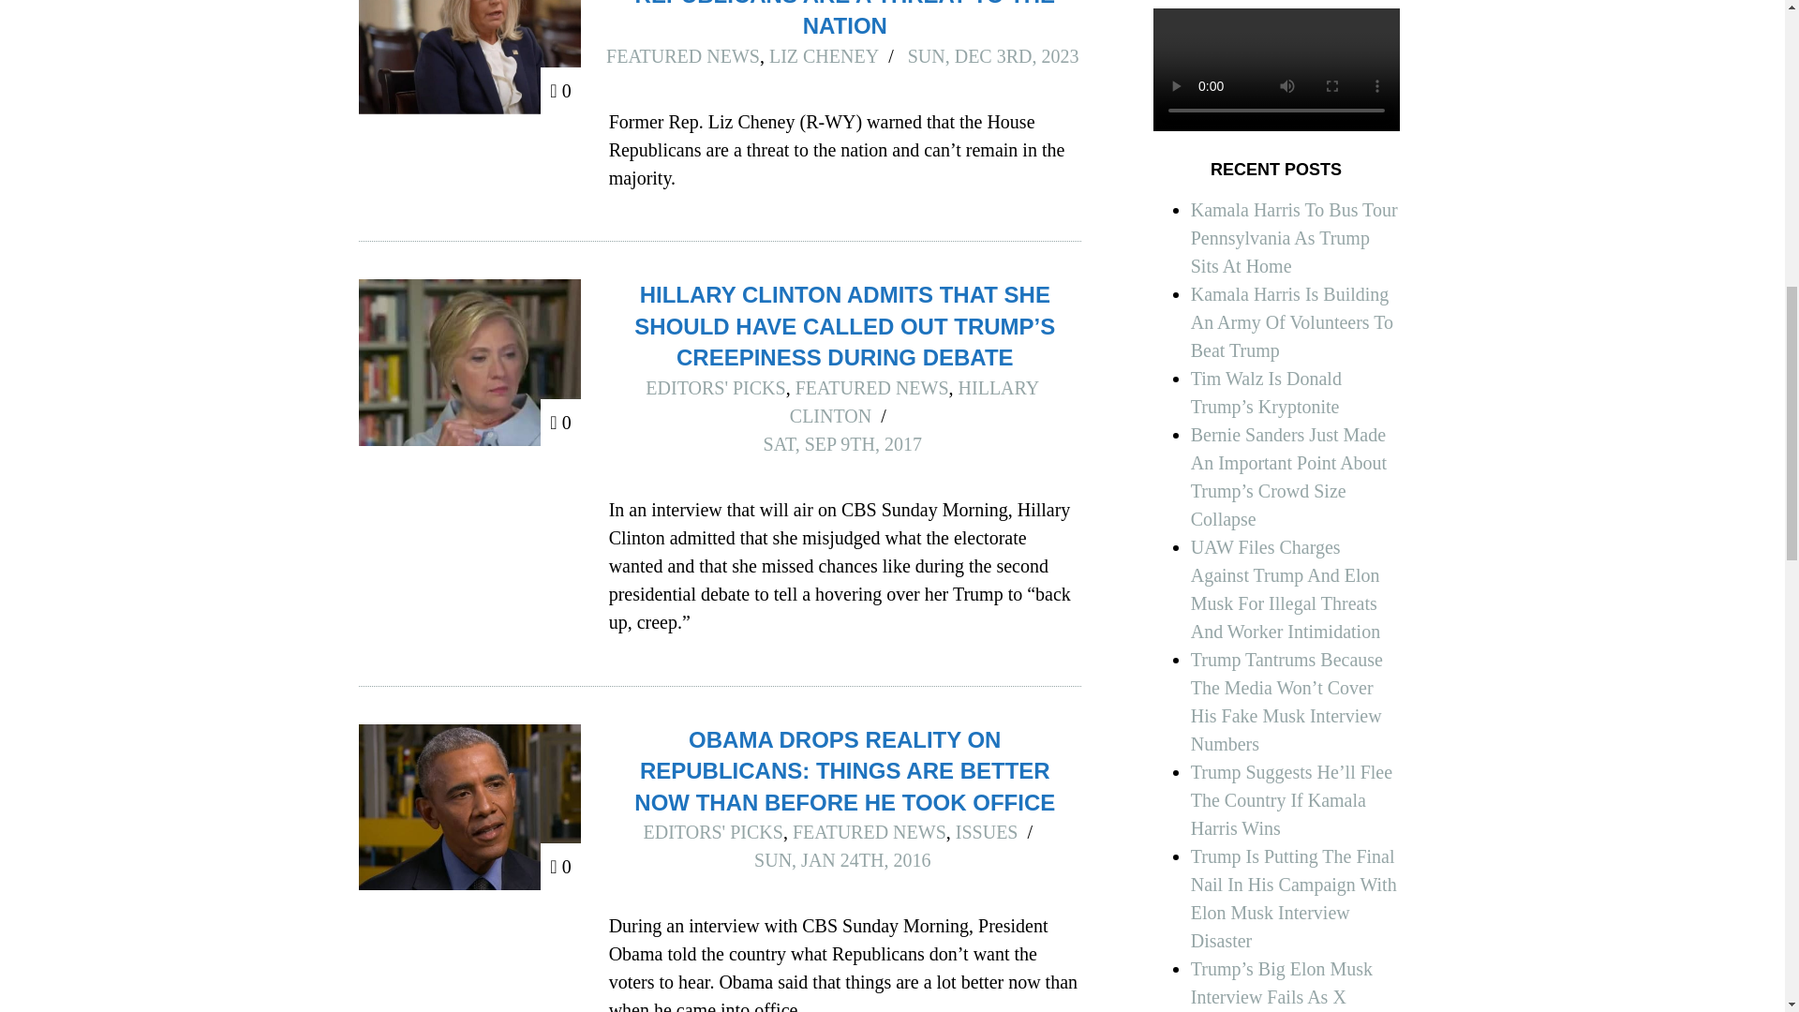  Describe the element at coordinates (825, 56) in the screenshot. I see `LIZ CHENEY` at that location.